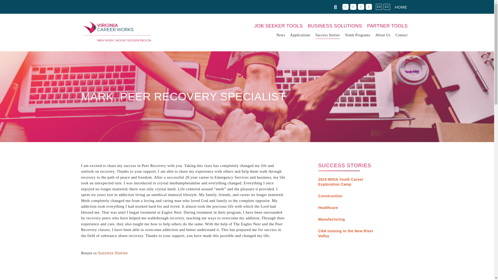  Describe the element at coordinates (113, 253) in the screenshot. I see `Success Stories` at that location.